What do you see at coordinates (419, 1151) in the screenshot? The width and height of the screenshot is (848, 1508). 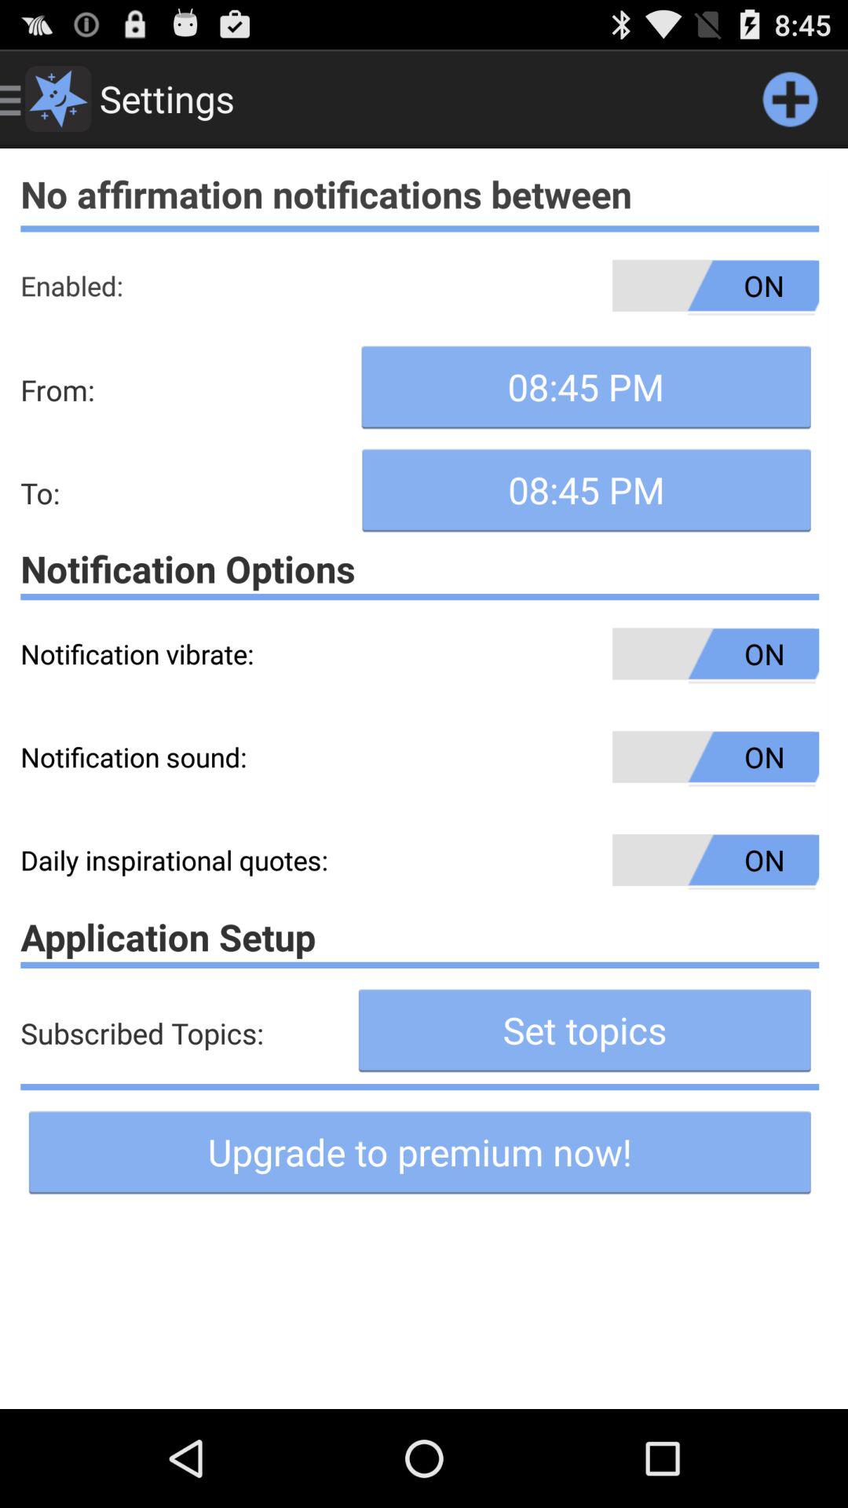 I see `click the button on the bottom line of the web page` at bounding box center [419, 1151].